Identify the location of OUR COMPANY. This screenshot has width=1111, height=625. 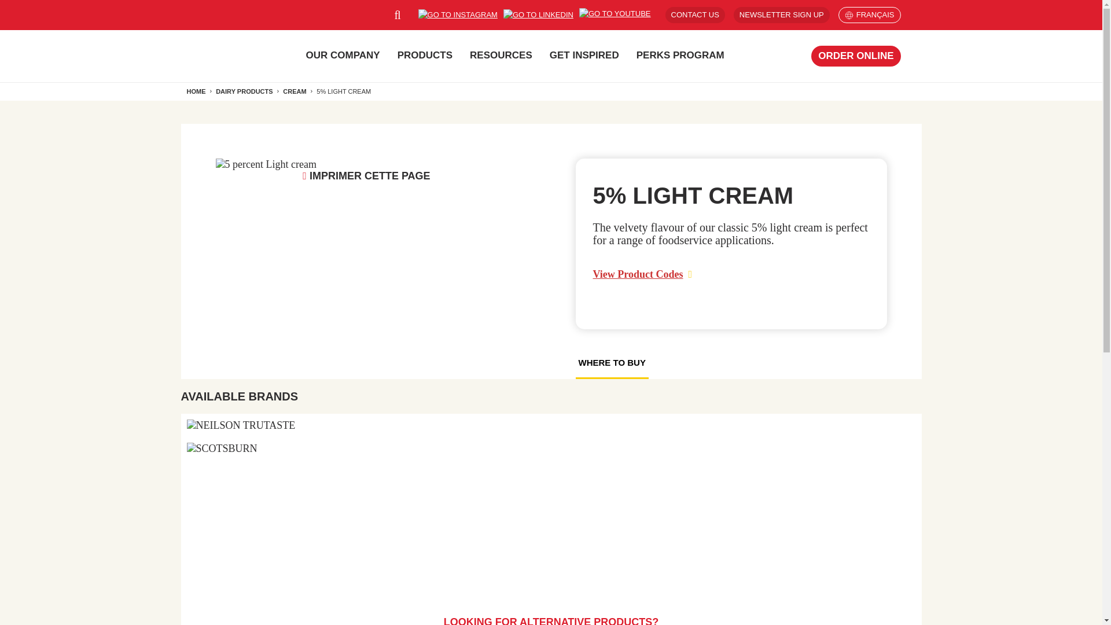
(343, 56).